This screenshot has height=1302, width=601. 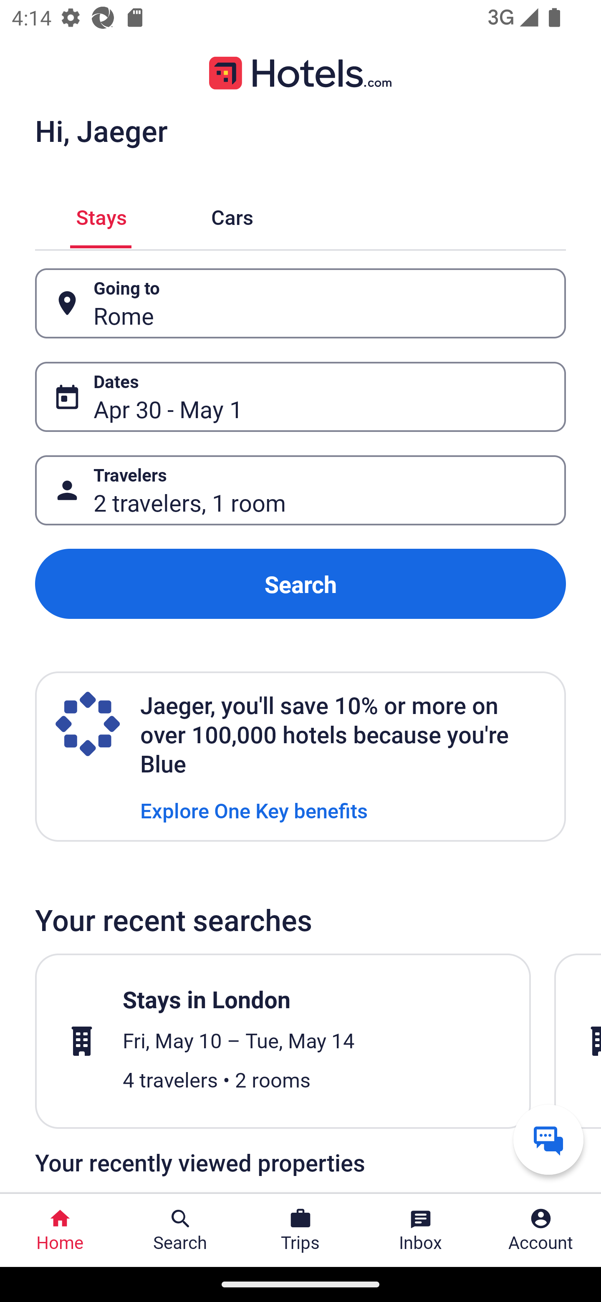 I want to click on Search Search Button, so click(x=180, y=1230).